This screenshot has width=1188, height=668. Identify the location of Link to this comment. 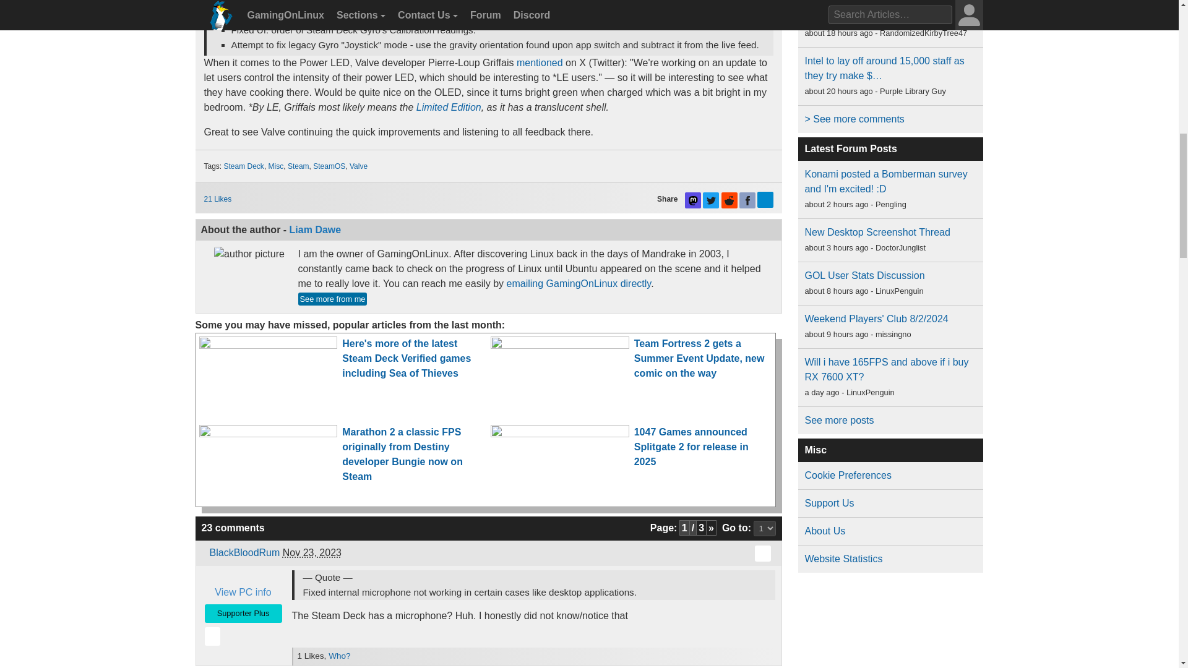
(762, 554).